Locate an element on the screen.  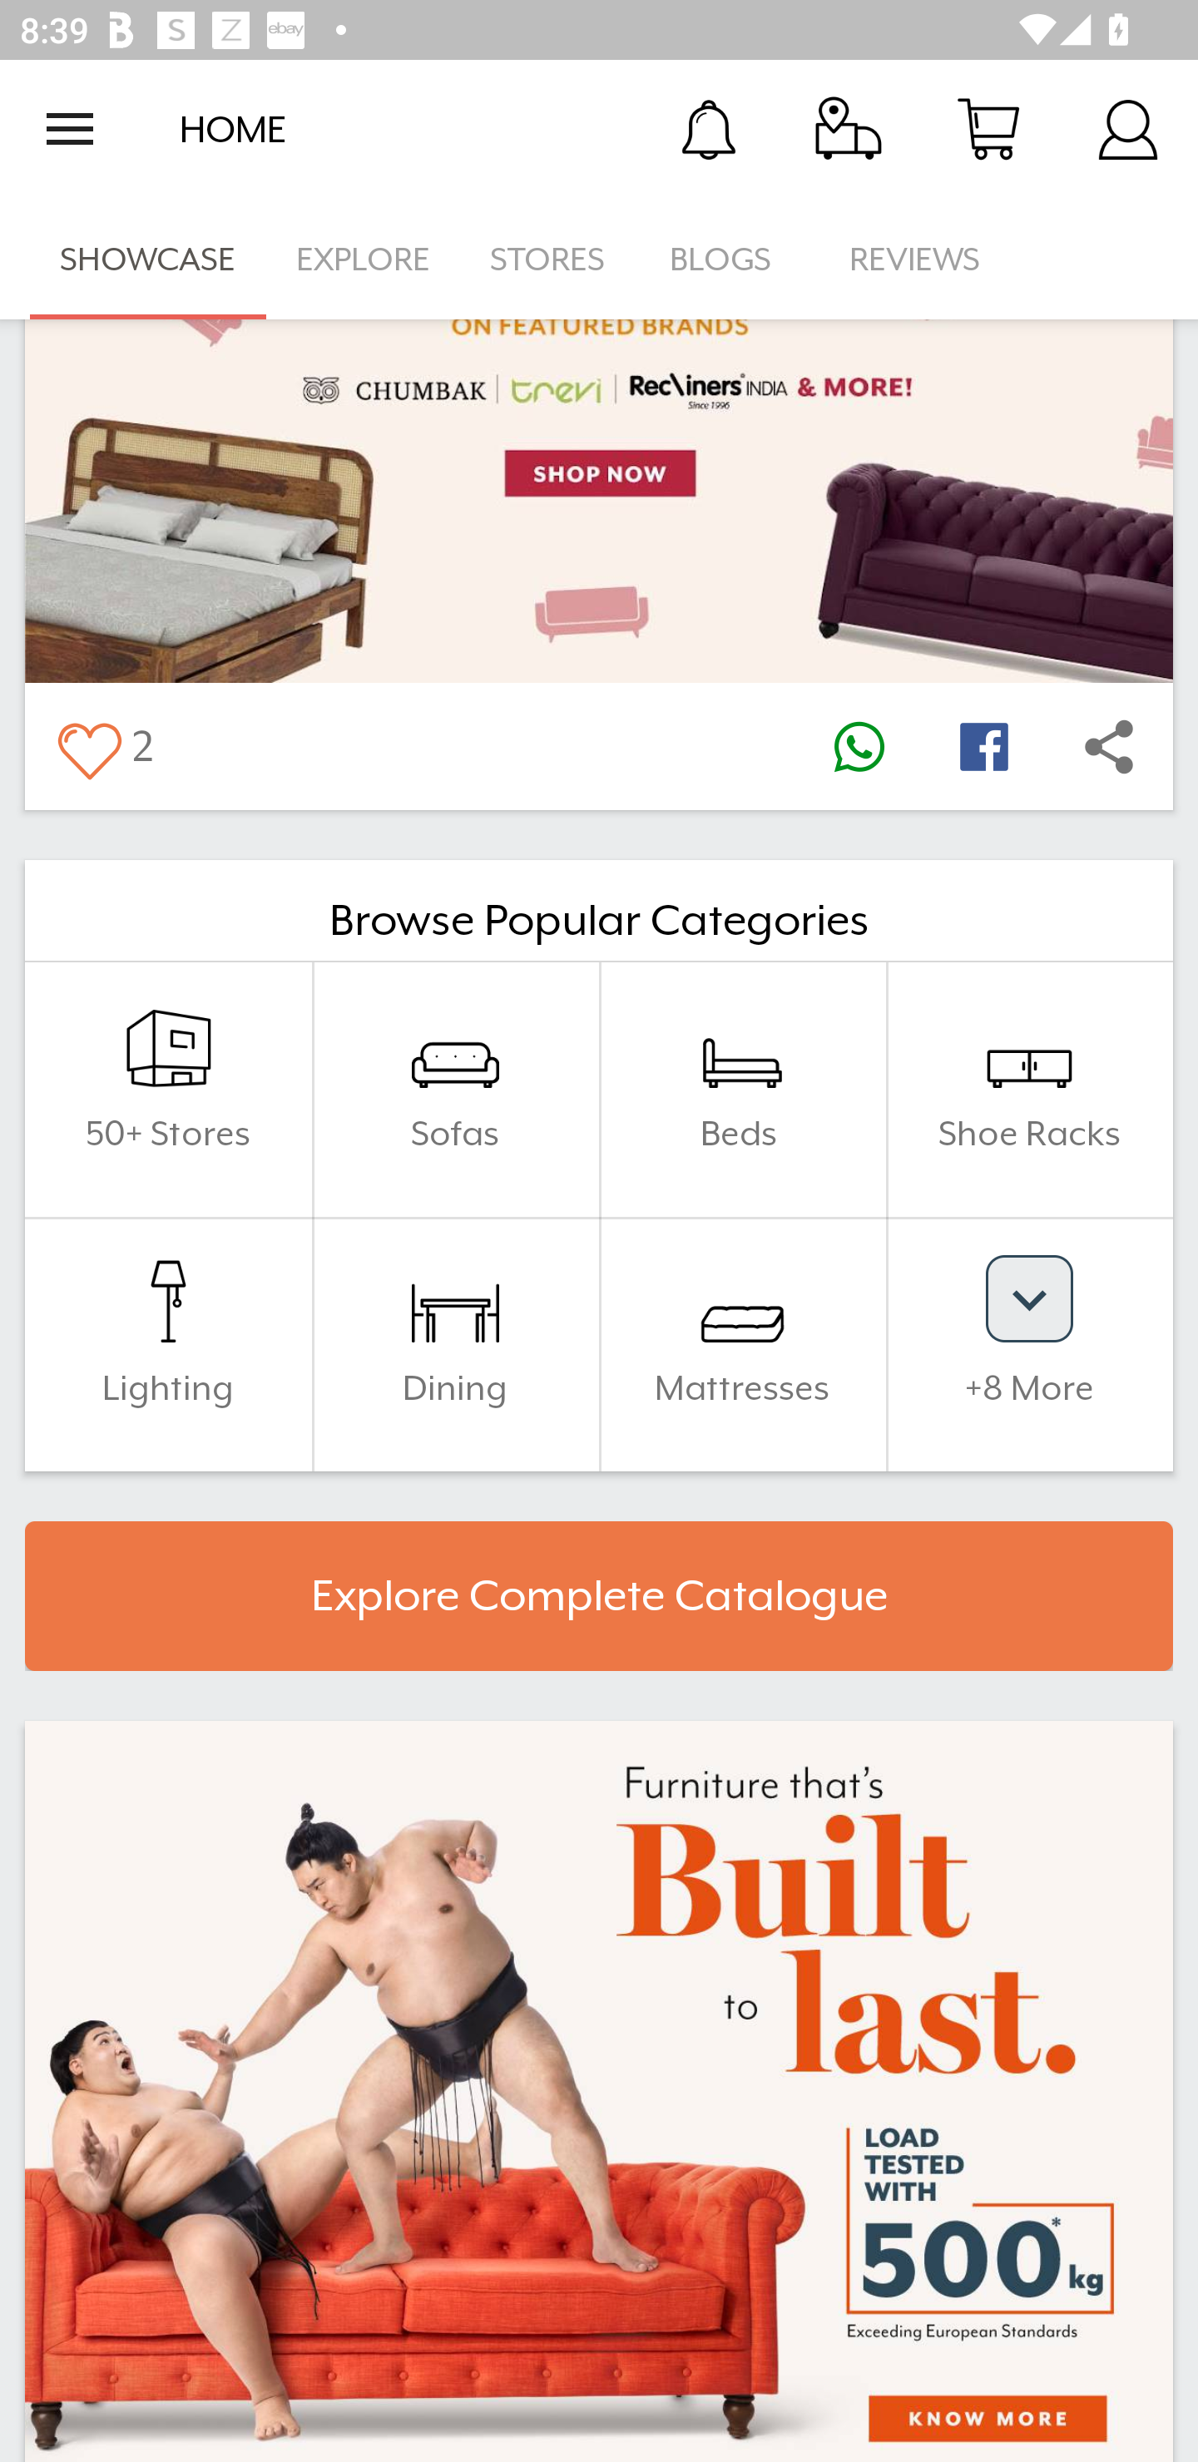
REVIEWS is located at coordinates (915, 260).